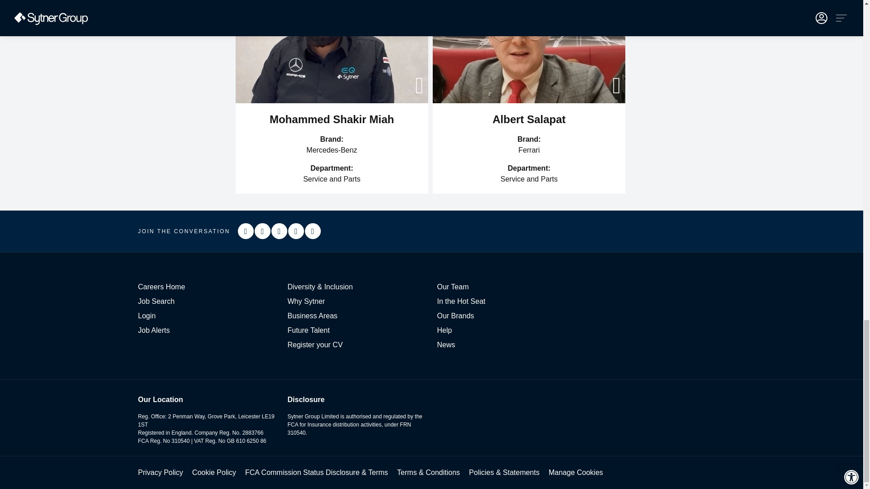  I want to click on Customer reviews powered by Trustpilot, so click(531, 231).